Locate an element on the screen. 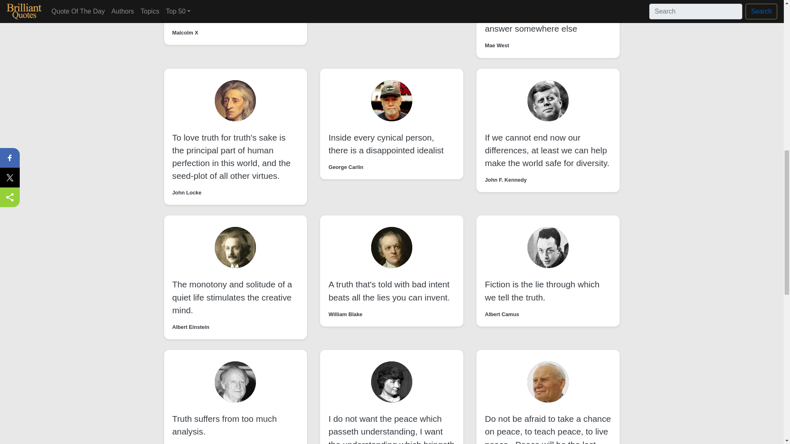 This screenshot has height=444, width=790. Truth is on the side of the oppressed. is located at coordinates (220, 10).